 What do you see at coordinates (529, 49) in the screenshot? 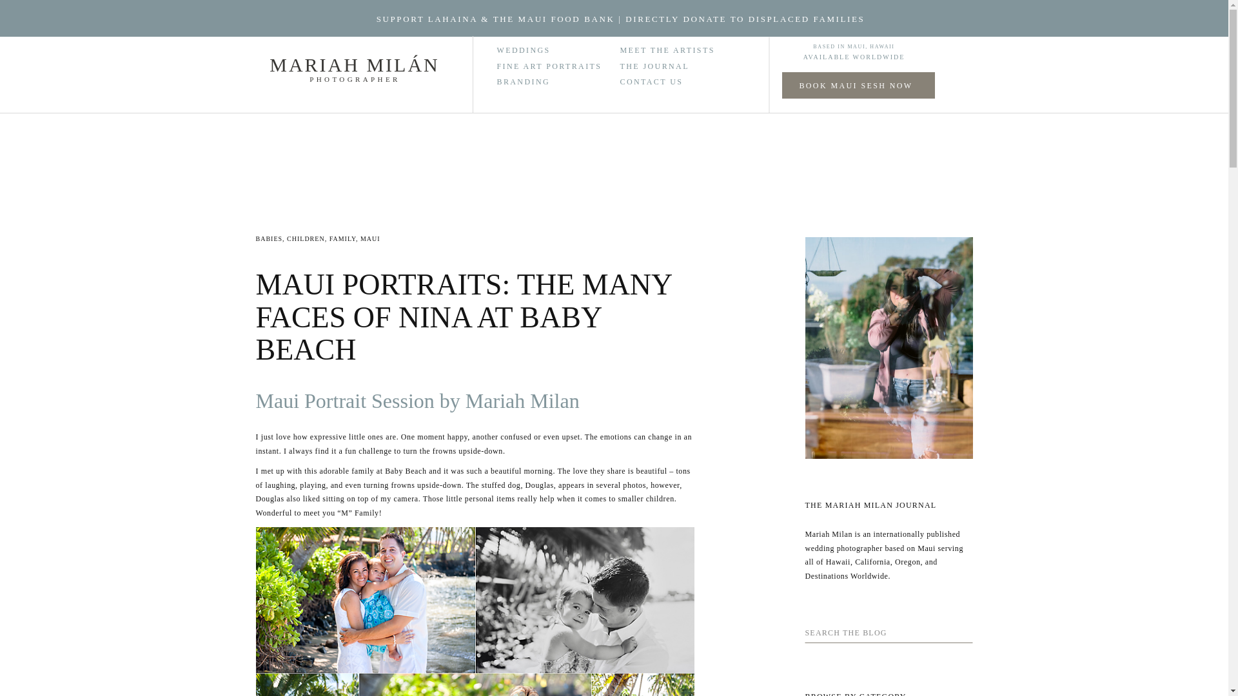
I see `WEDDINGS` at bounding box center [529, 49].